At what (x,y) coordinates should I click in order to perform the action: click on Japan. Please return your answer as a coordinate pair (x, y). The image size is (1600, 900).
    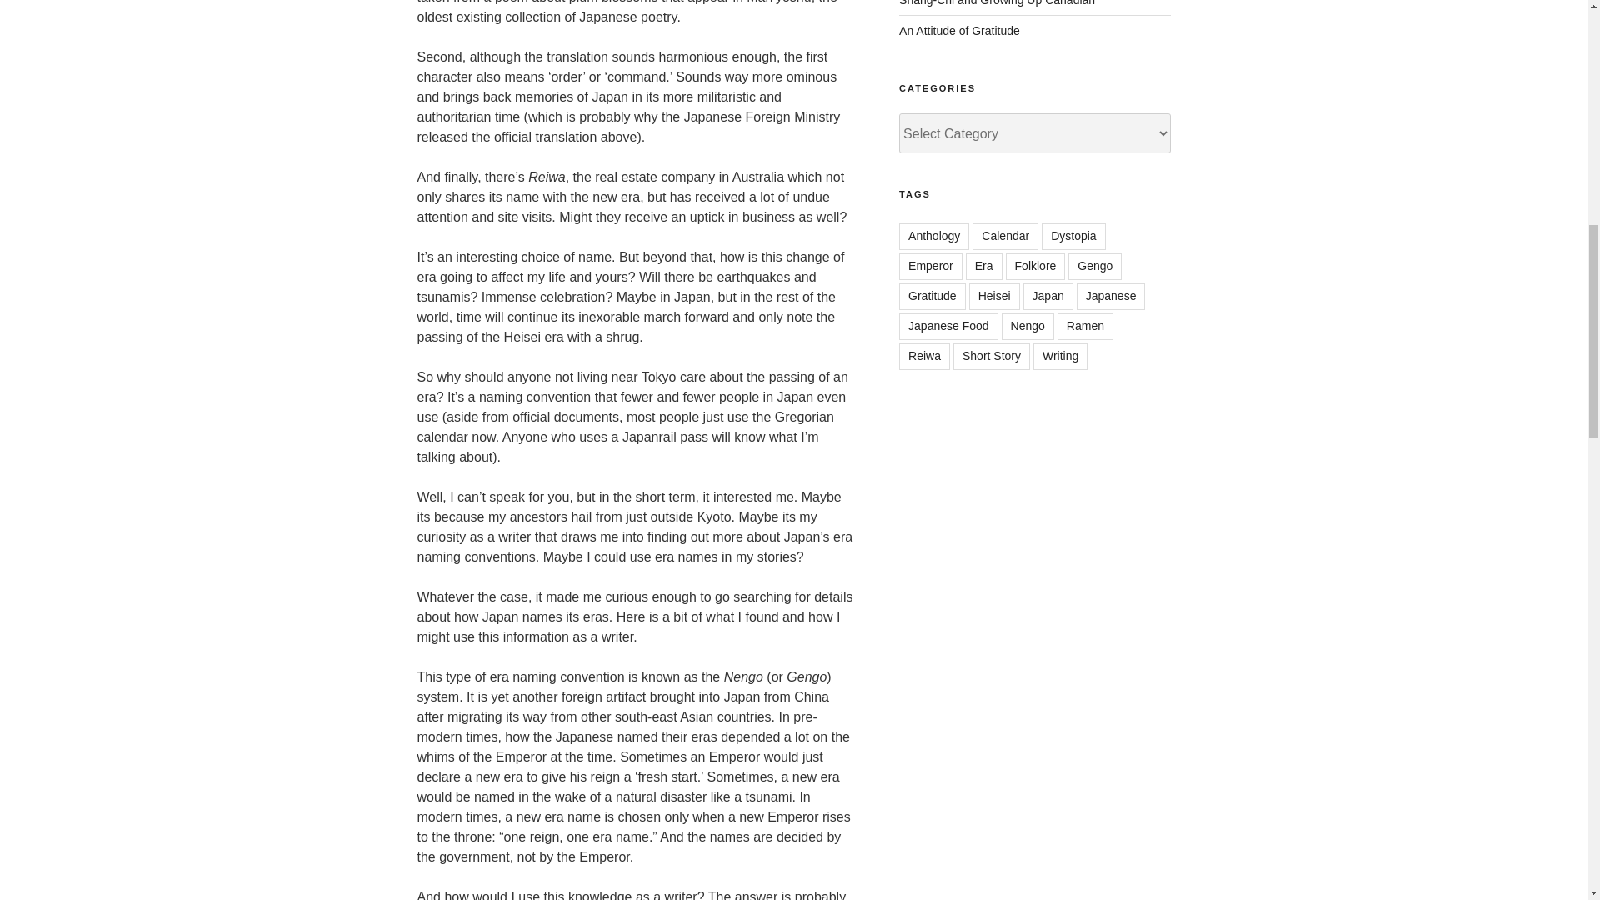
    Looking at the image, I should click on (1048, 297).